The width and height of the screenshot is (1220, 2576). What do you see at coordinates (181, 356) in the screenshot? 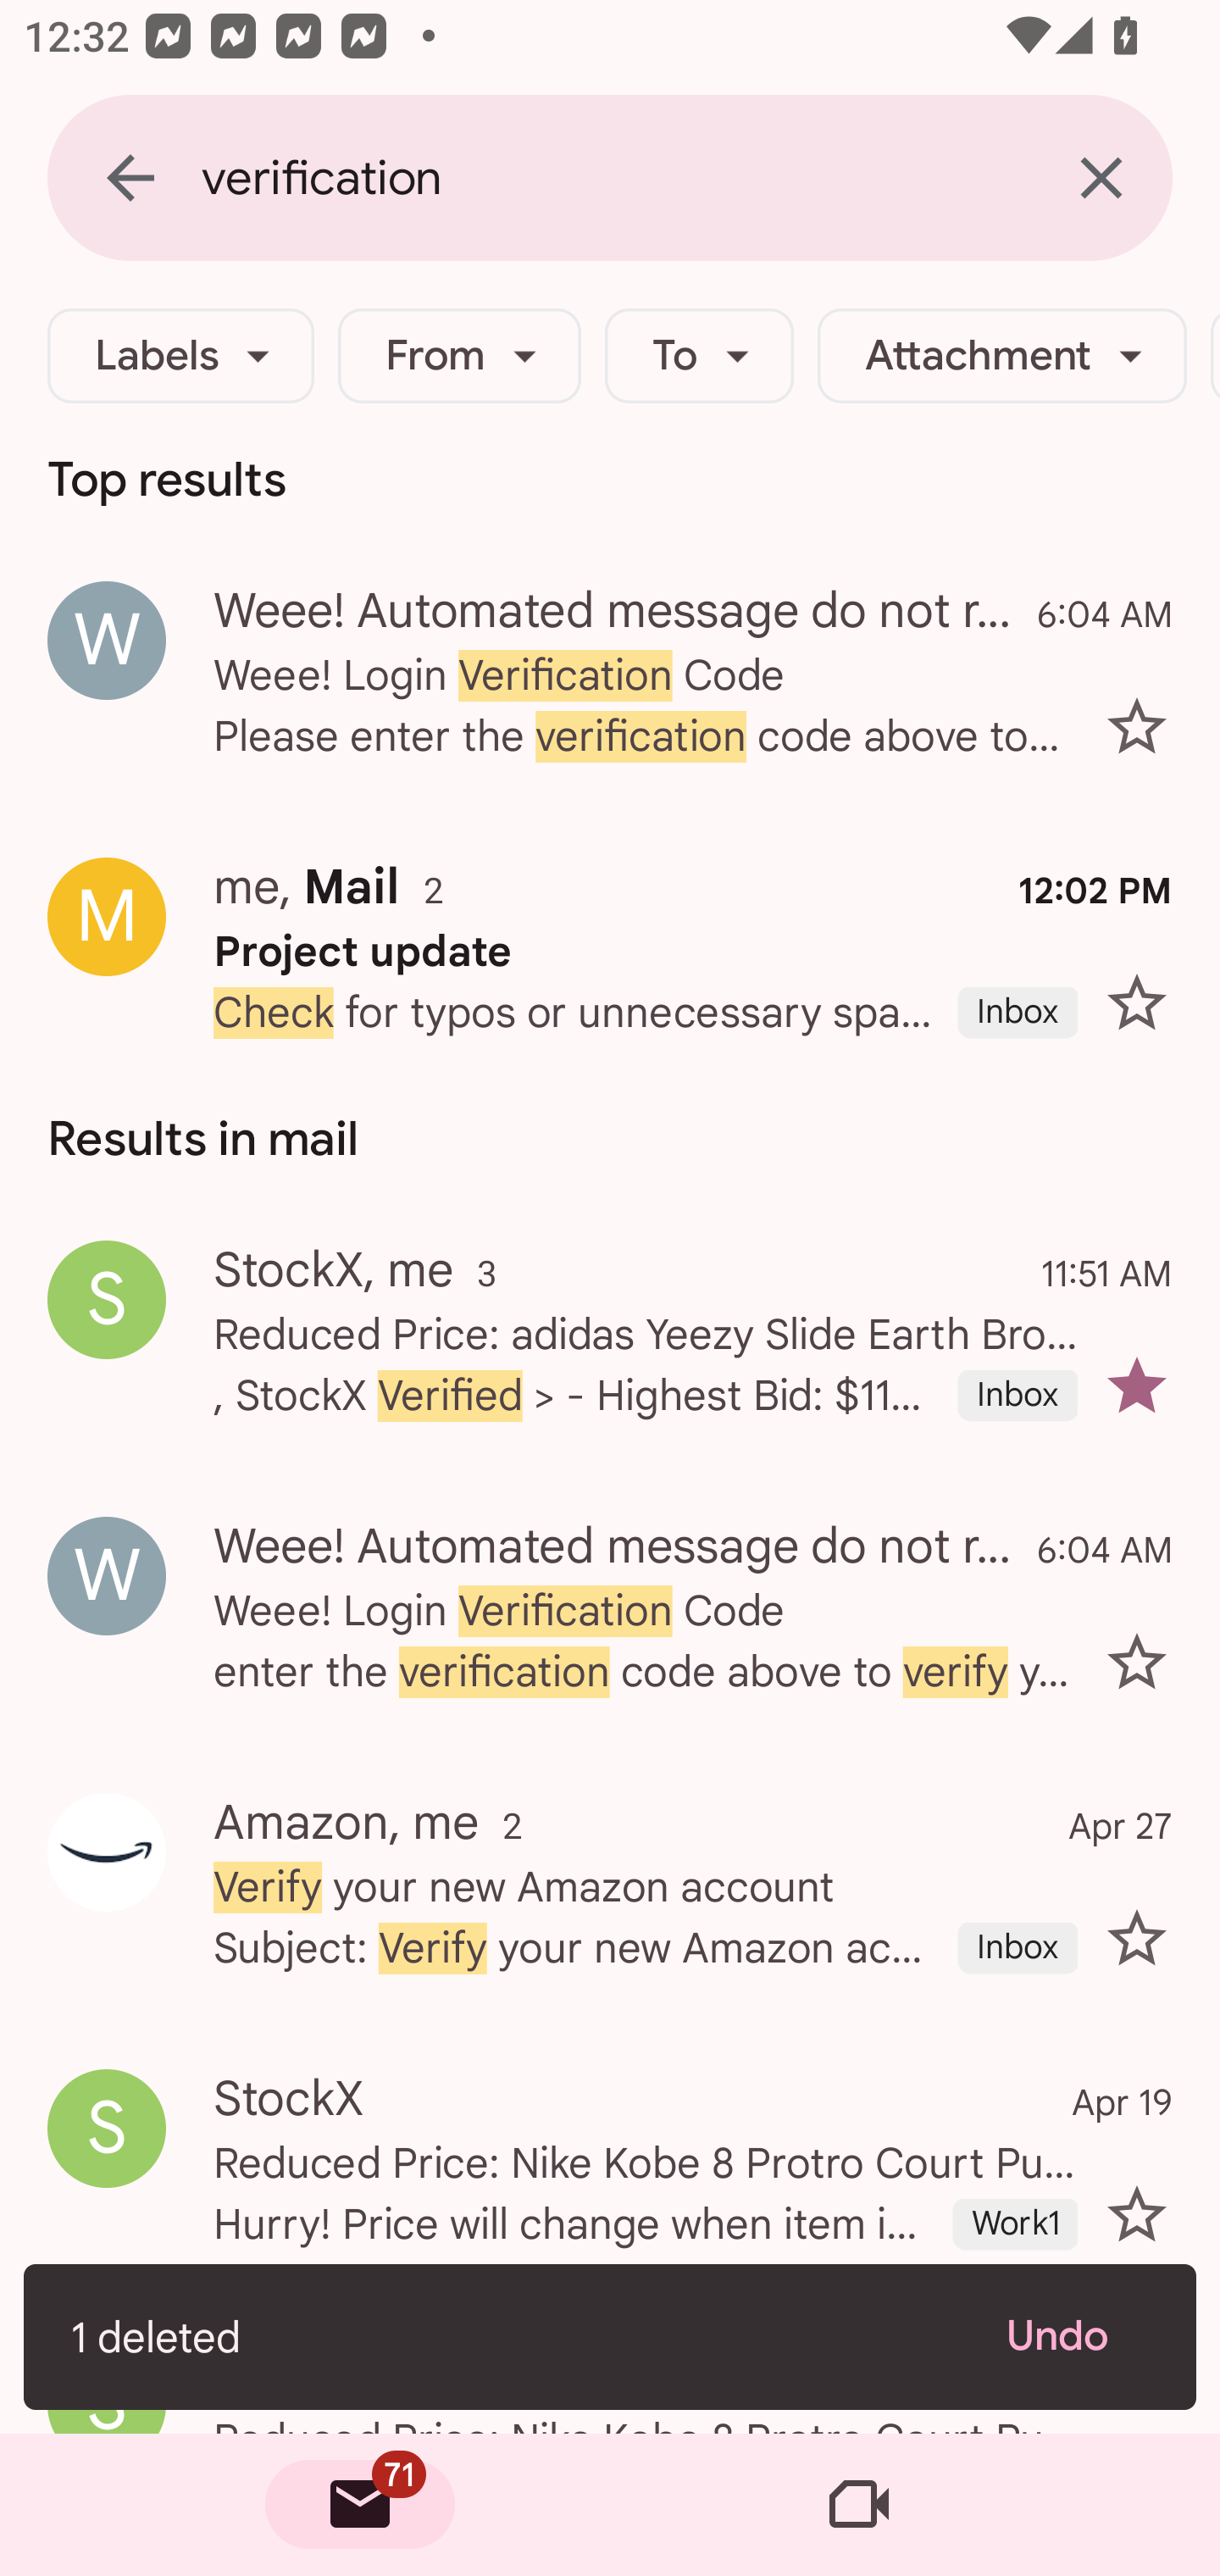
I see `Labels` at bounding box center [181, 356].